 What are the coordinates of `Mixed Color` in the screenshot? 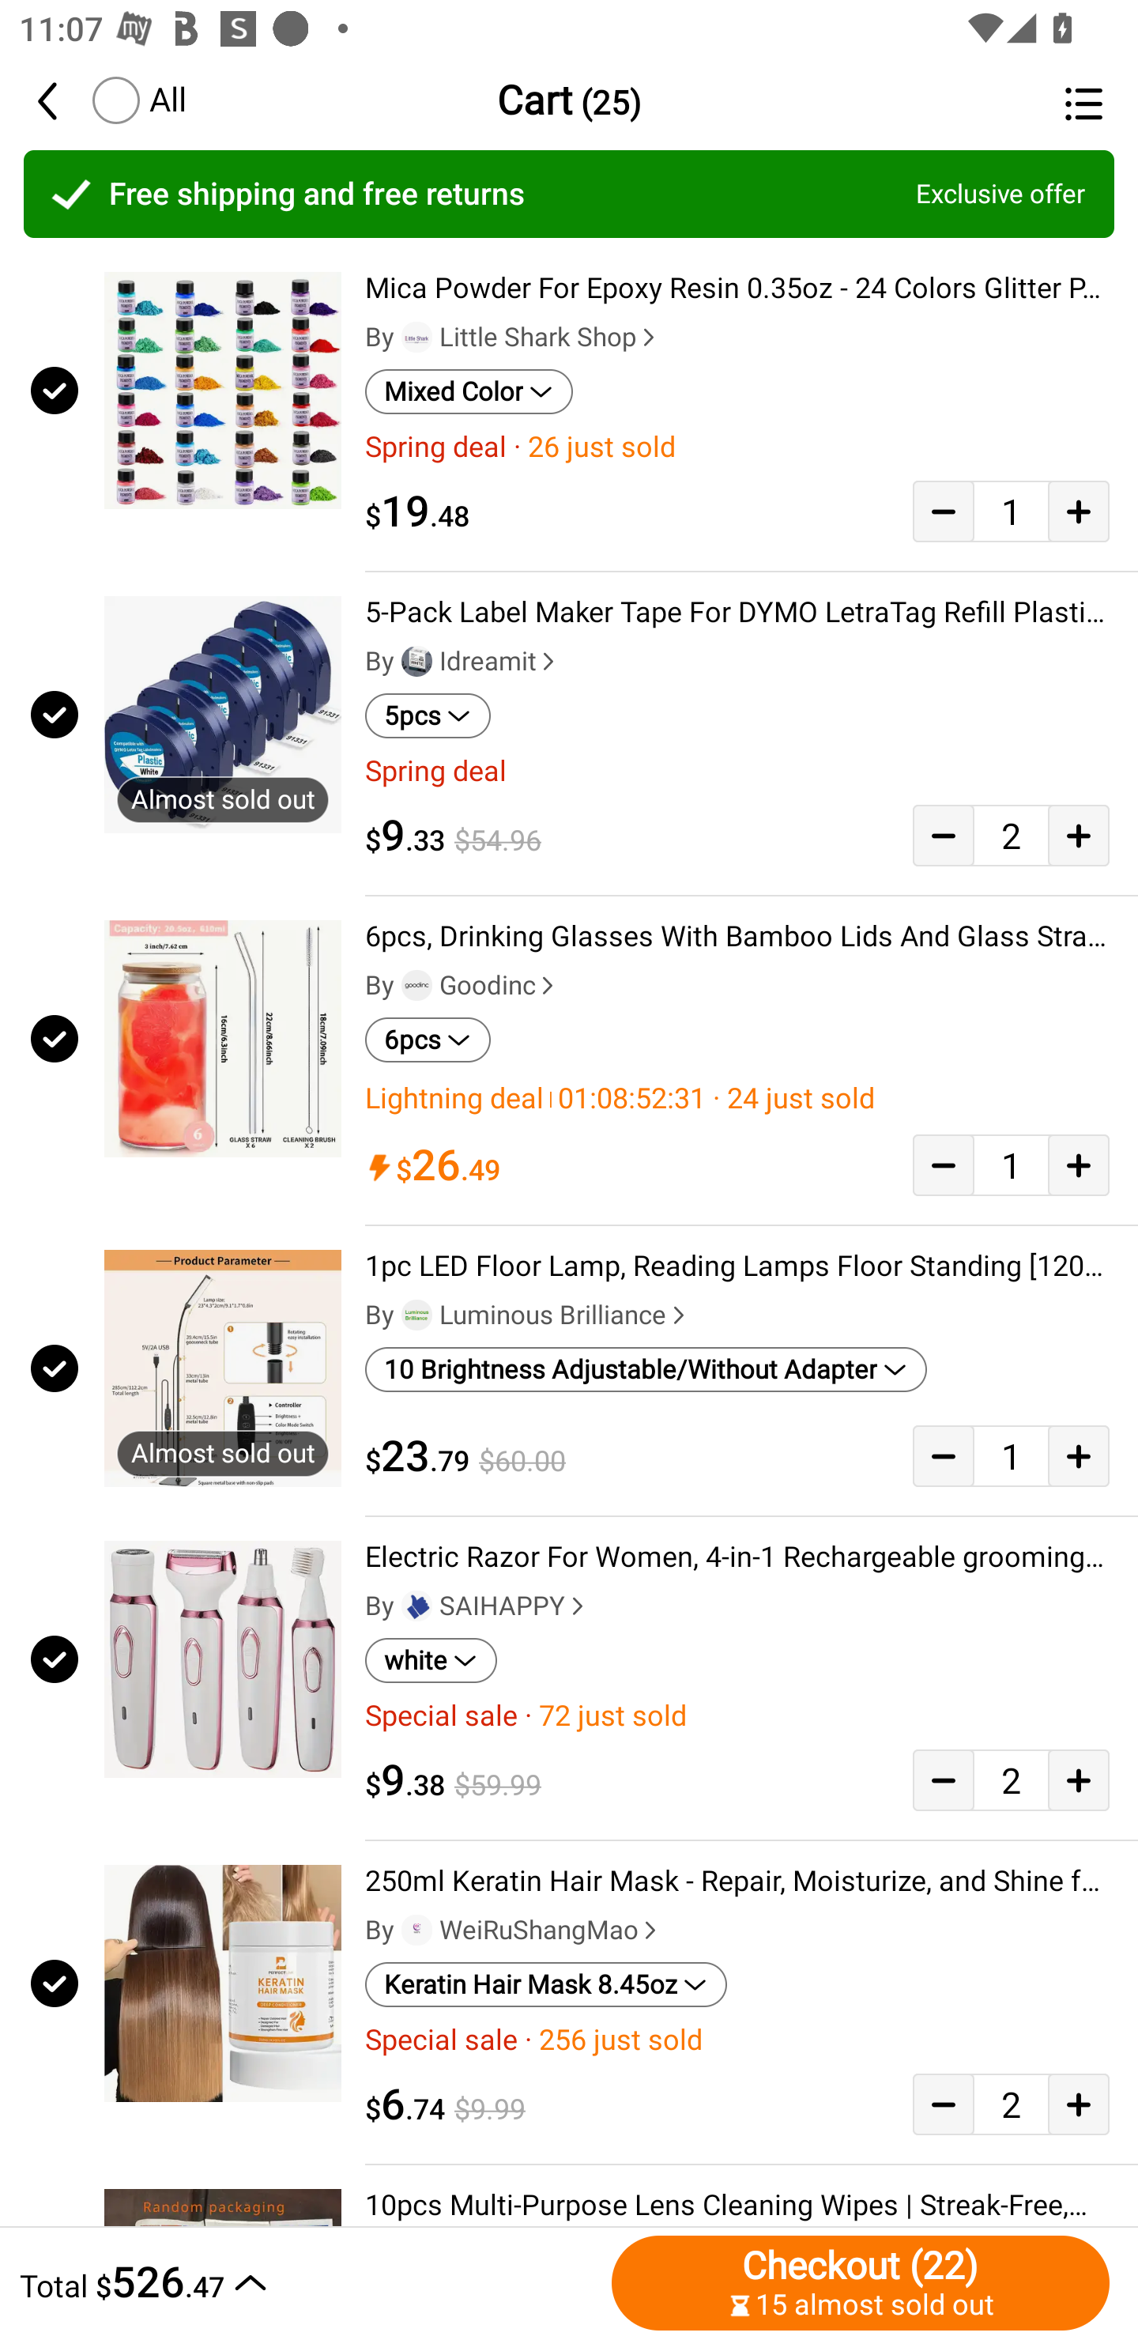 It's located at (469, 391).